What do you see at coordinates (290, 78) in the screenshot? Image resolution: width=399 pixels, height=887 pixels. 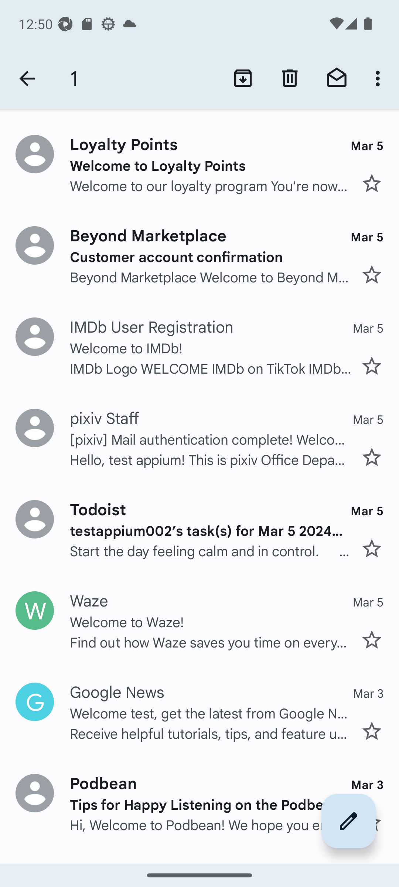 I see `Delete` at bounding box center [290, 78].